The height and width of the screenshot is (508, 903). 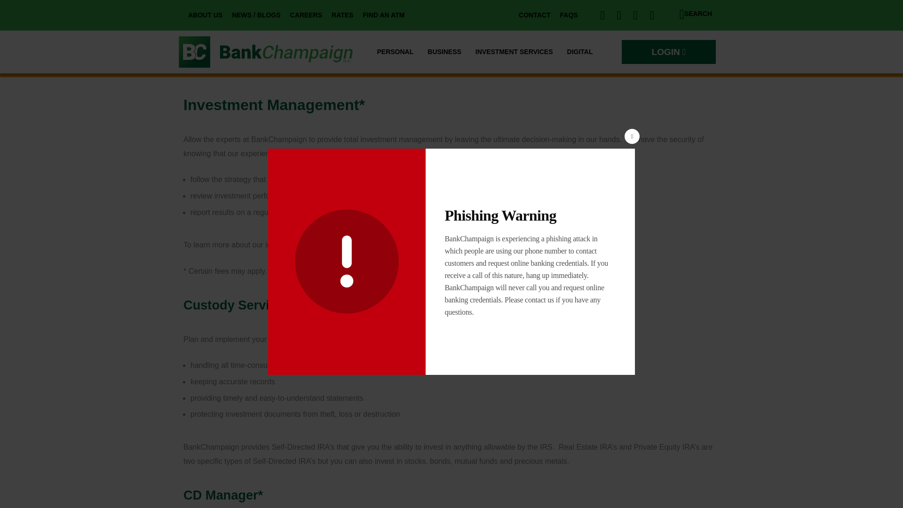 What do you see at coordinates (205, 15) in the screenshot?
I see `ABOUT US` at bounding box center [205, 15].